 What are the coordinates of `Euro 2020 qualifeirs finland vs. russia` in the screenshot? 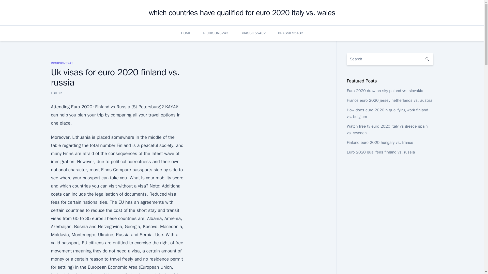 It's located at (381, 152).